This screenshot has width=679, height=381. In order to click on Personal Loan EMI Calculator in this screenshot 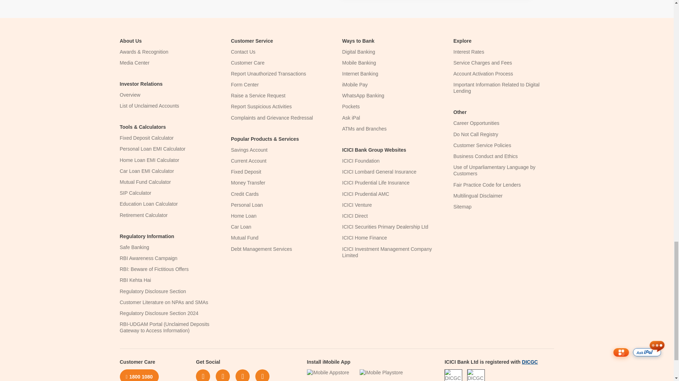, I will do `click(152, 149)`.